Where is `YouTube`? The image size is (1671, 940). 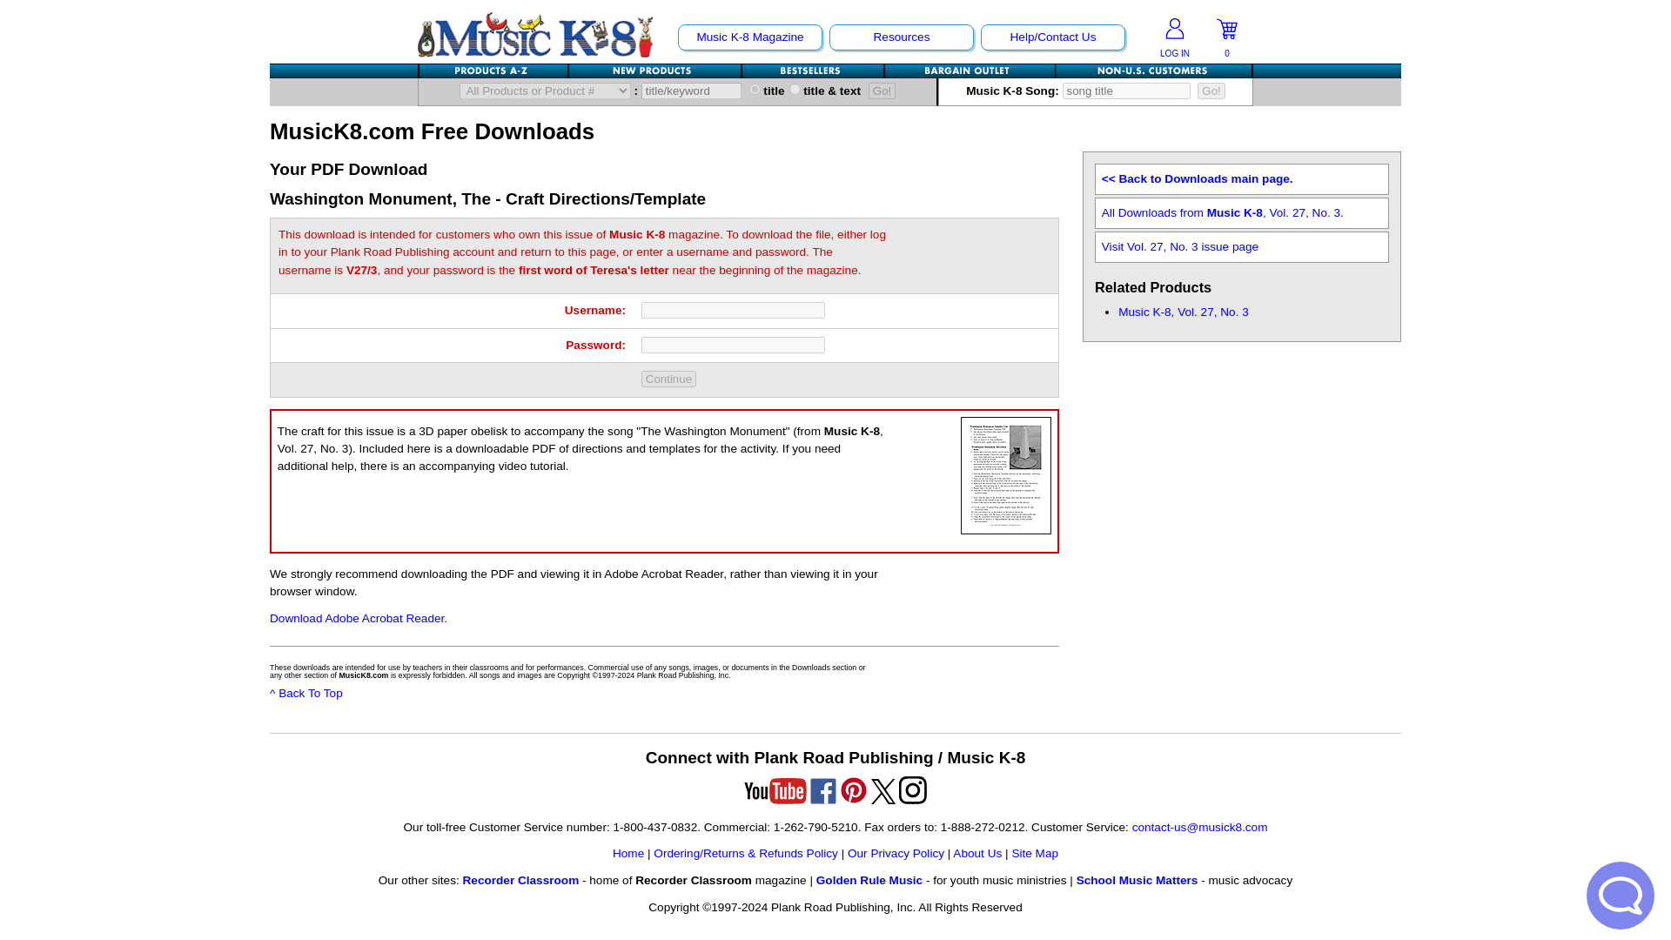 YouTube is located at coordinates (775, 791).